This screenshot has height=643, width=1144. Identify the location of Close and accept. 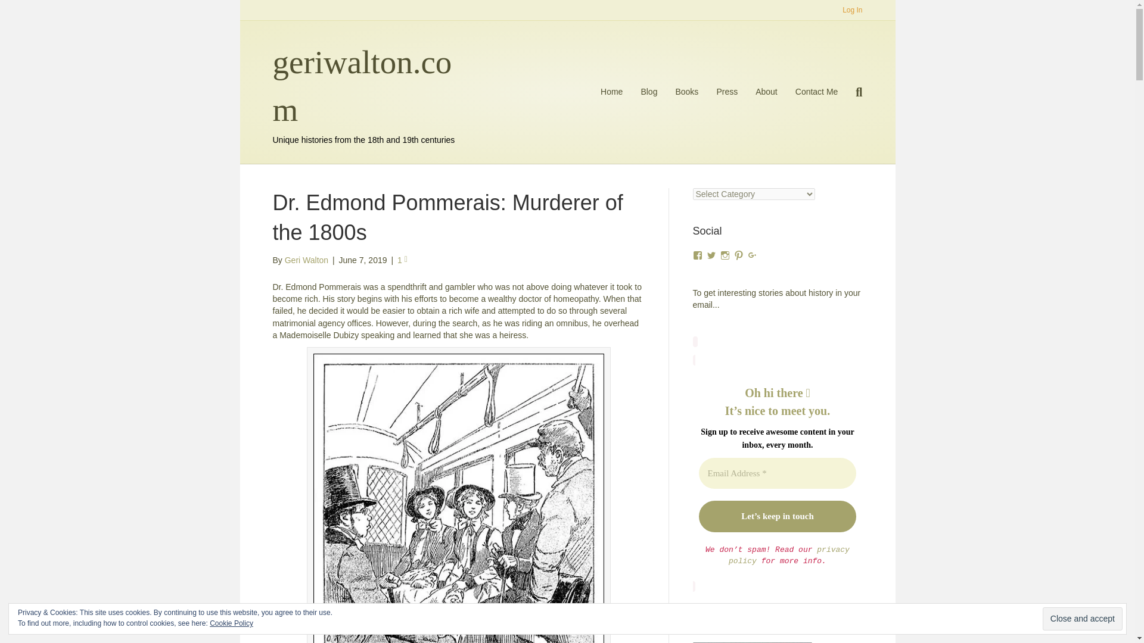
(1082, 619).